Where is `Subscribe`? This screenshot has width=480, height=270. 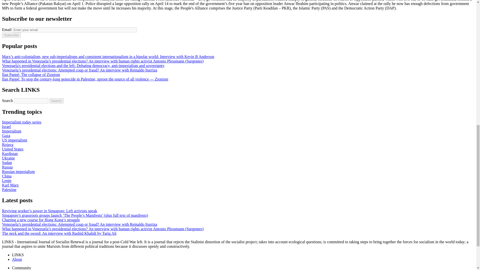 Subscribe is located at coordinates (11, 35).